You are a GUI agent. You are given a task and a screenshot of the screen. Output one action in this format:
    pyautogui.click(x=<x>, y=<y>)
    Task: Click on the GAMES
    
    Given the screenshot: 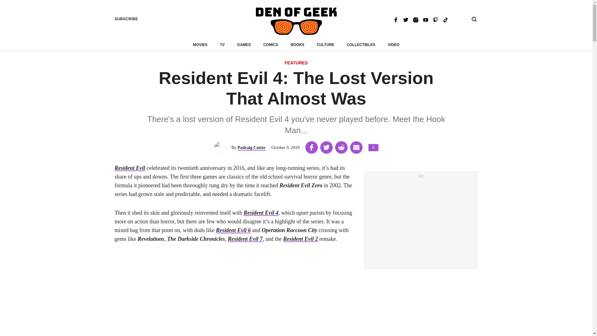 What is the action you would take?
    pyautogui.click(x=373, y=147)
    